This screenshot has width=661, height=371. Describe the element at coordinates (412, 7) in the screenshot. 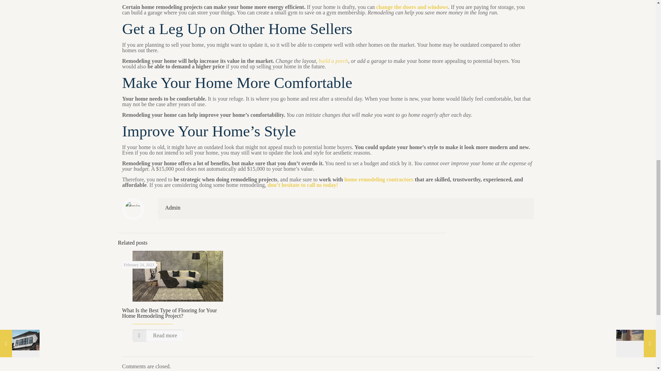

I see `change the doors and windows` at that location.